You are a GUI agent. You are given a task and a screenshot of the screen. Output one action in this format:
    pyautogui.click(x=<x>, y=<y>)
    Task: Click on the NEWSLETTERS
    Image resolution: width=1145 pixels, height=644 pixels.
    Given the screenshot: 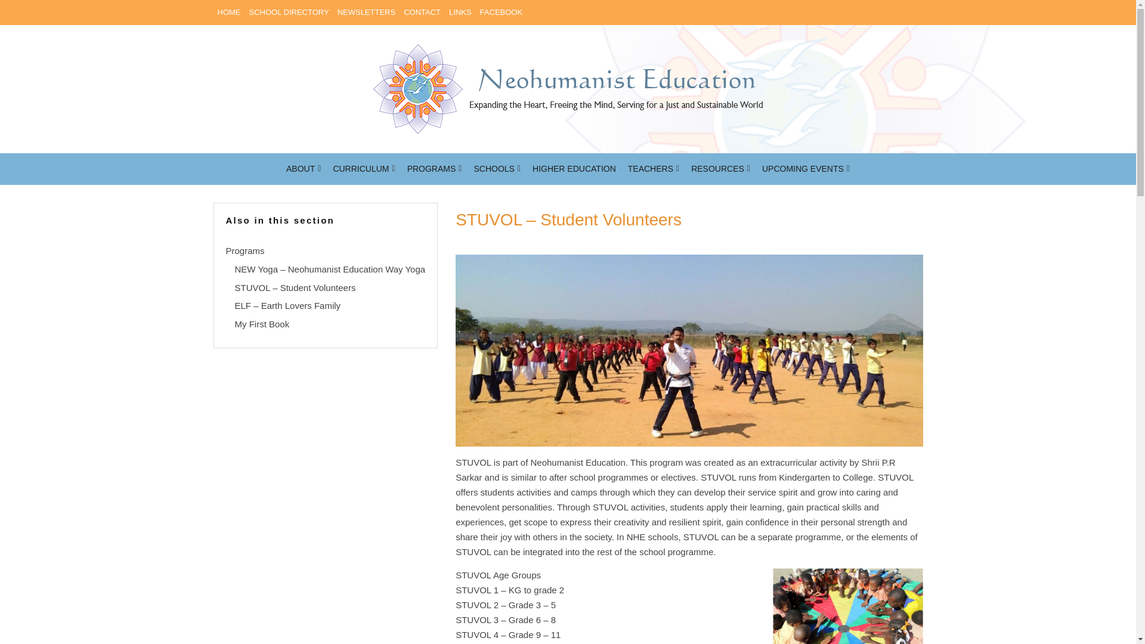 What is the action you would take?
    pyautogui.click(x=366, y=13)
    